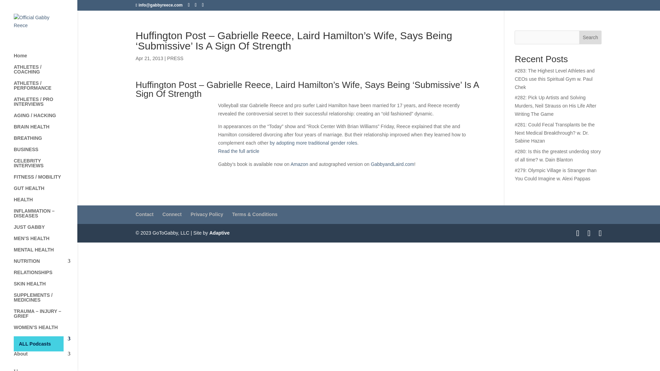 The width and height of the screenshot is (660, 371). I want to click on BREATHING, so click(45, 141).